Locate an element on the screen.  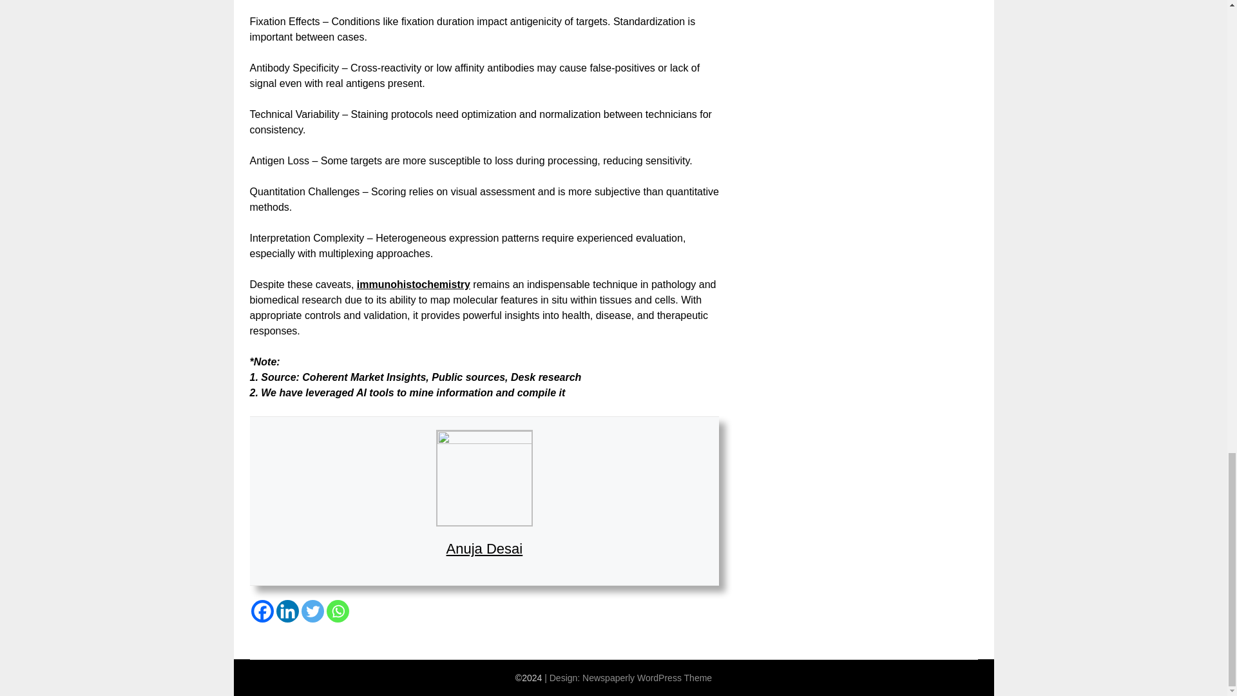
Whatsapp is located at coordinates (338, 611).